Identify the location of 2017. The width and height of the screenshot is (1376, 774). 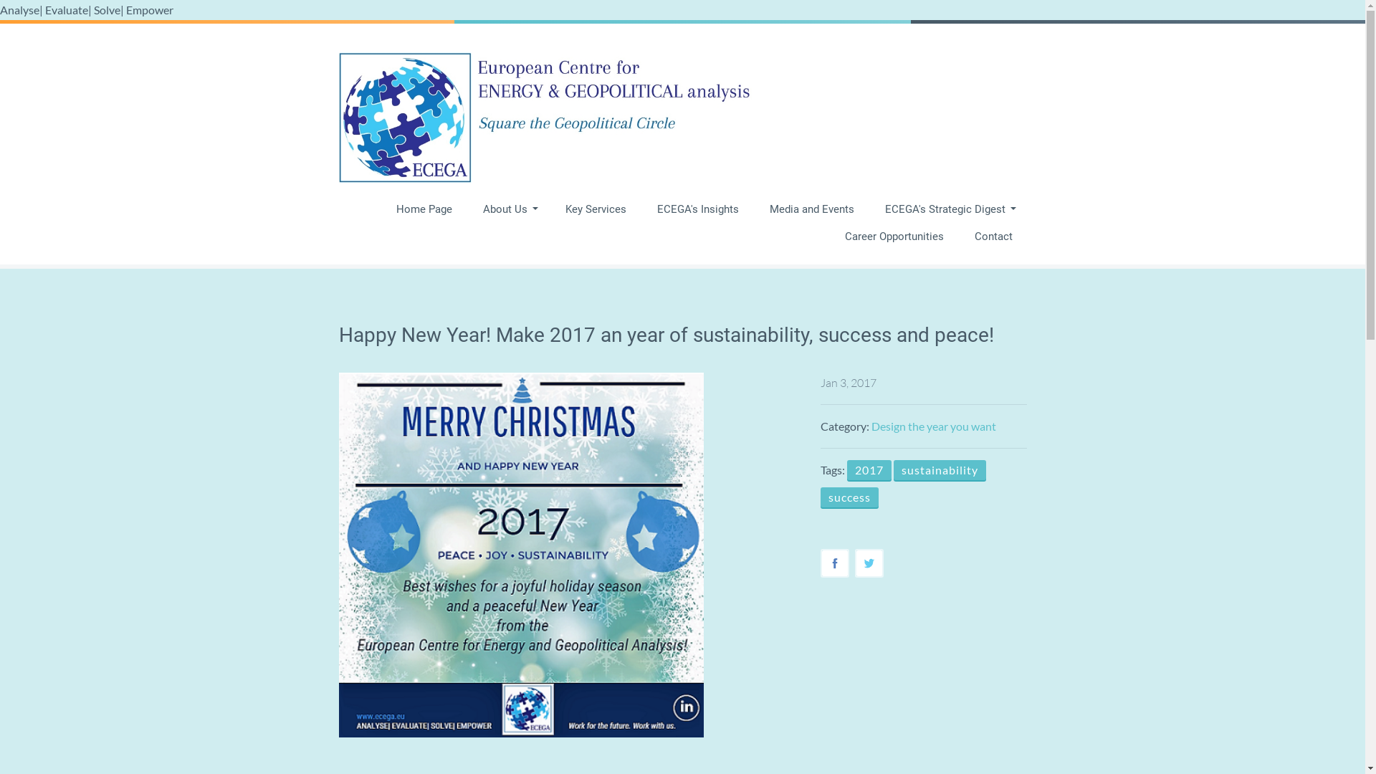
(869, 469).